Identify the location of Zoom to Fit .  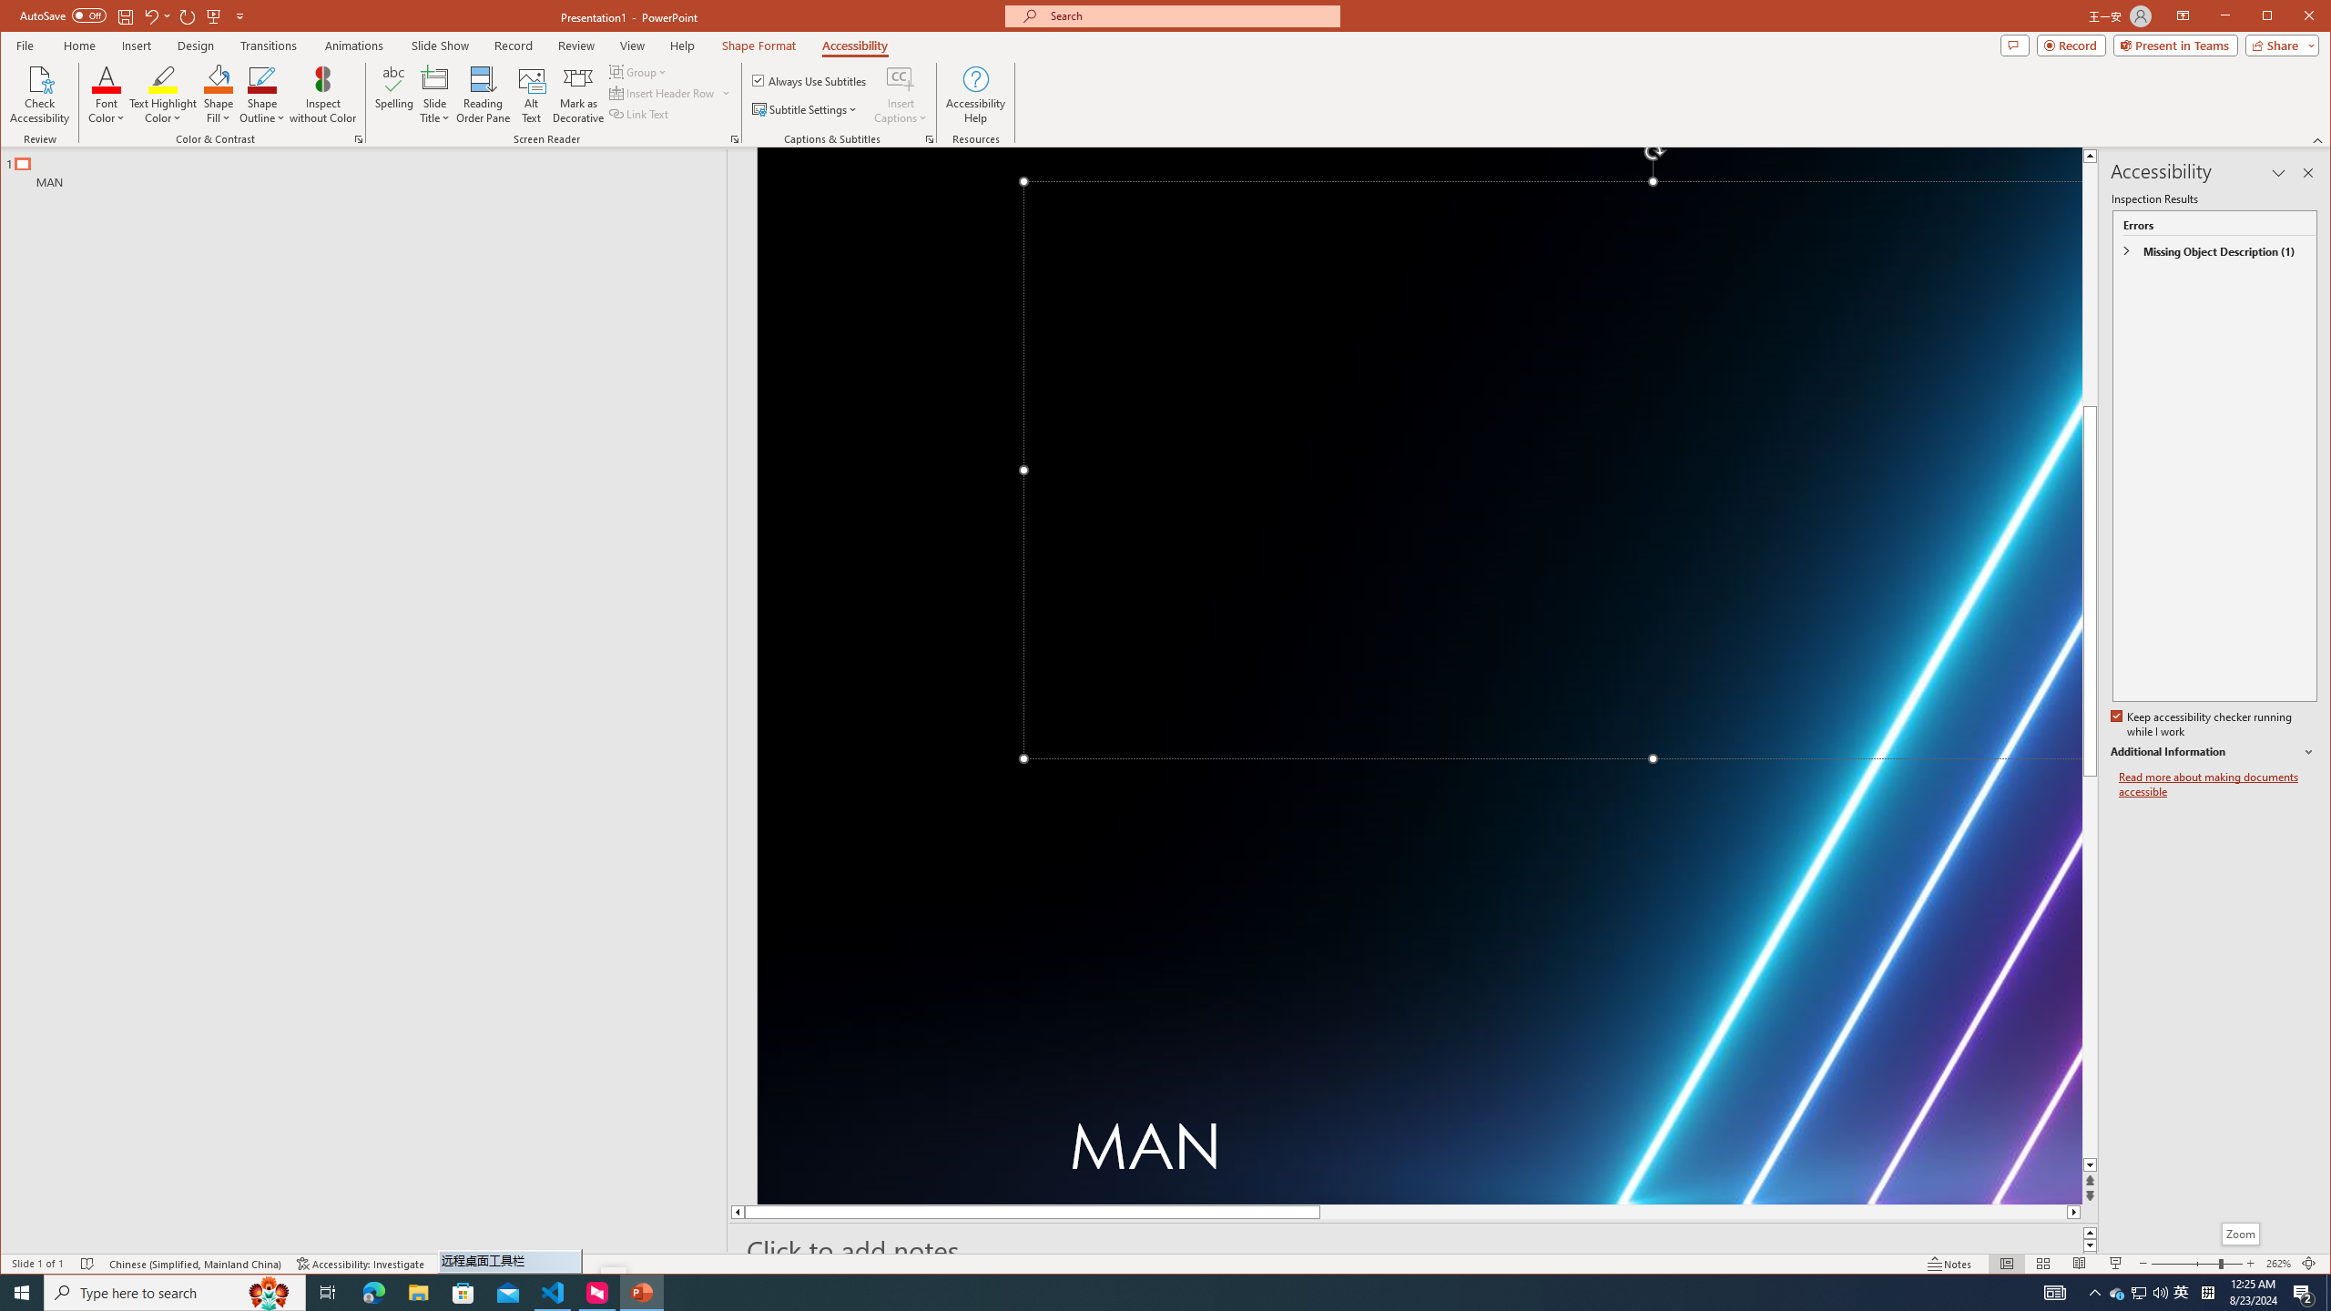
(2309, 1264).